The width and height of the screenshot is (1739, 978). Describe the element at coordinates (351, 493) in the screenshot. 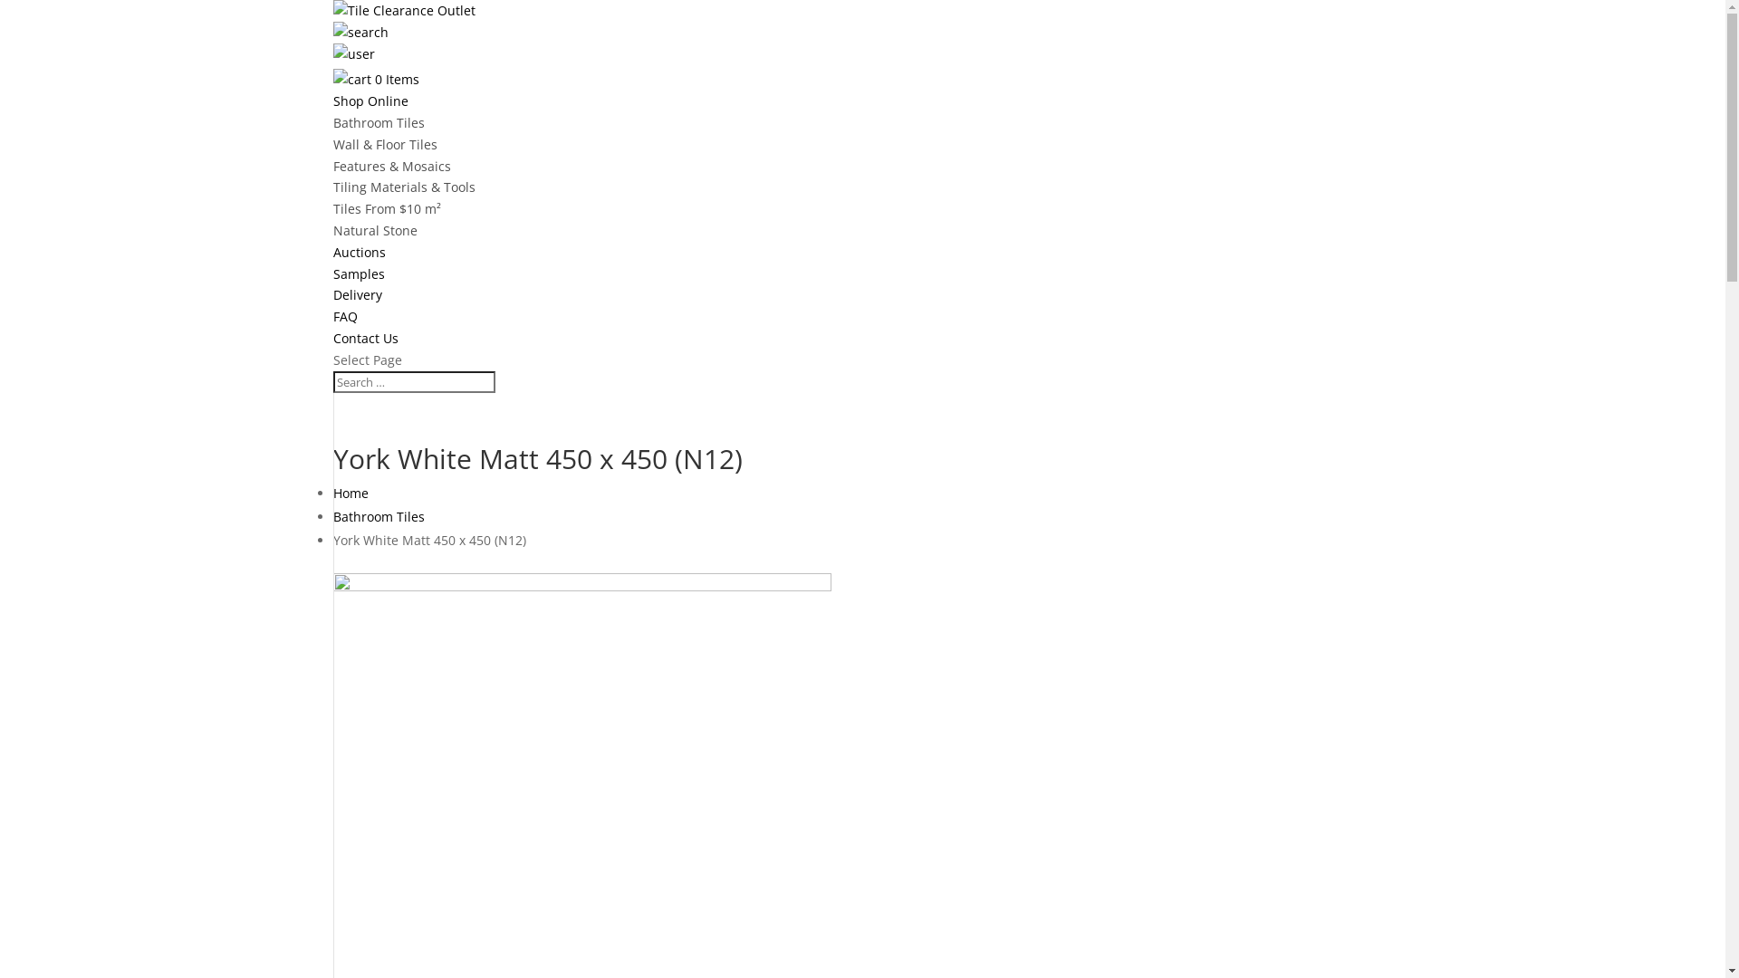

I see `Home` at that location.